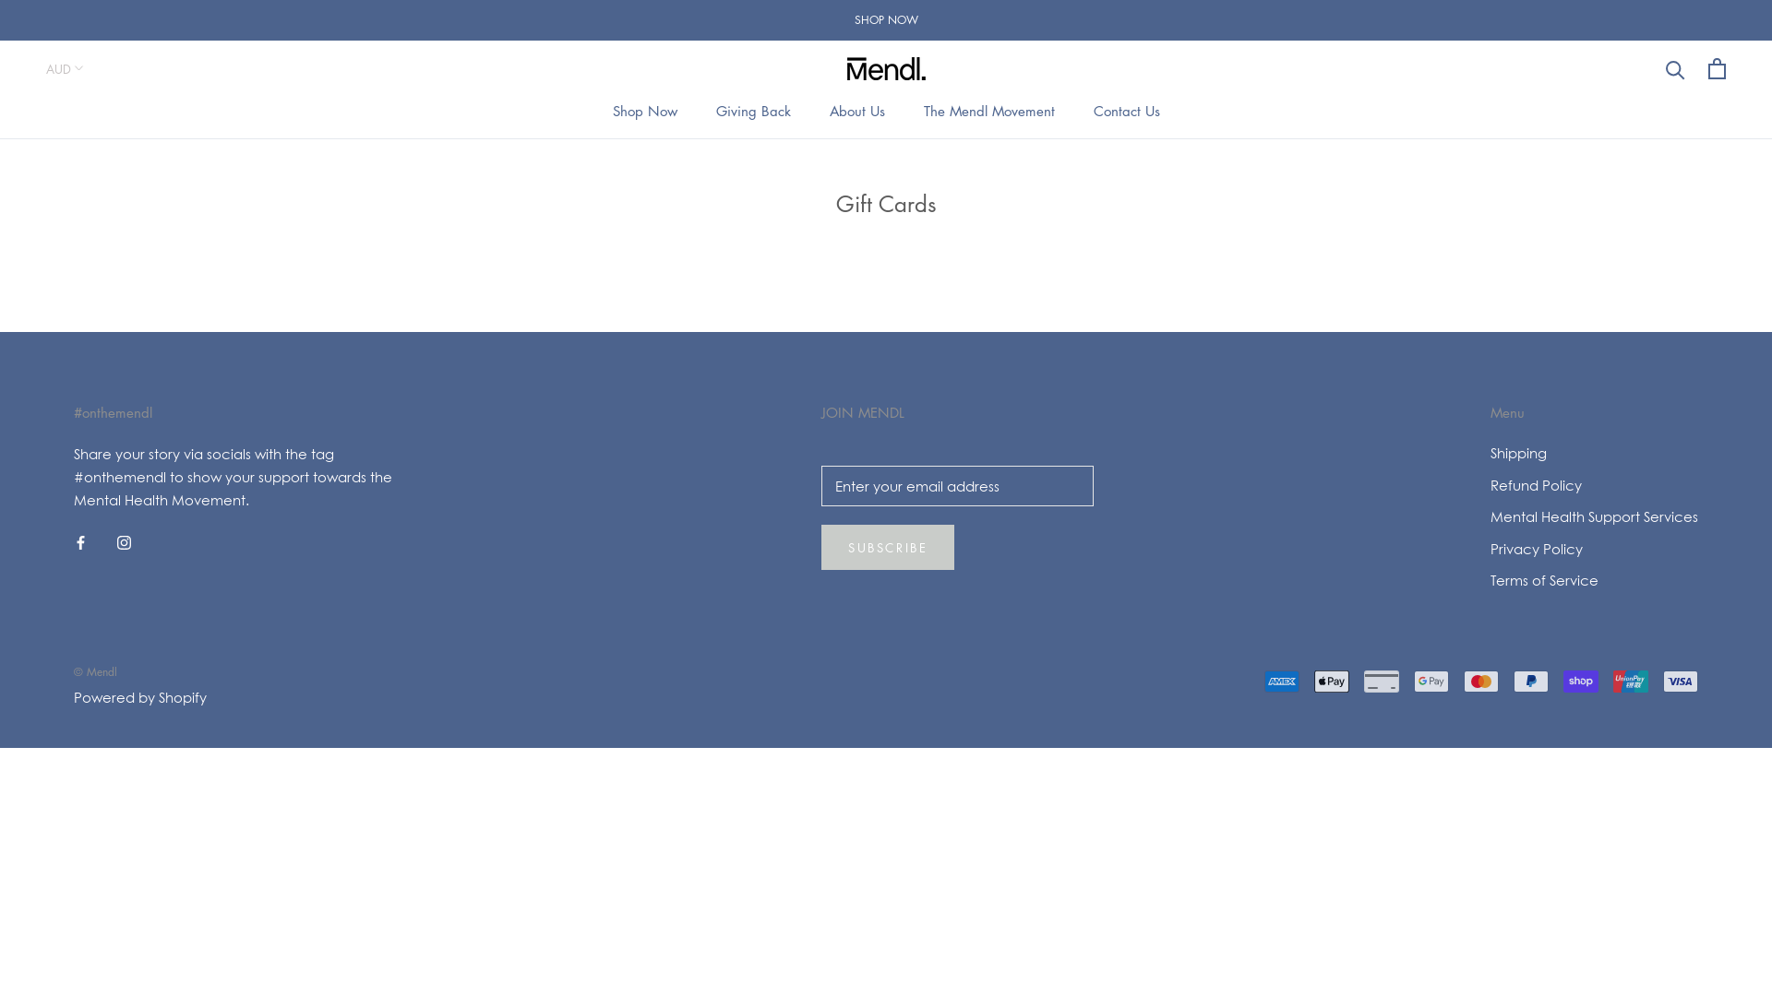  Describe the element at coordinates (140, 697) in the screenshot. I see `Powered by Shopify` at that location.